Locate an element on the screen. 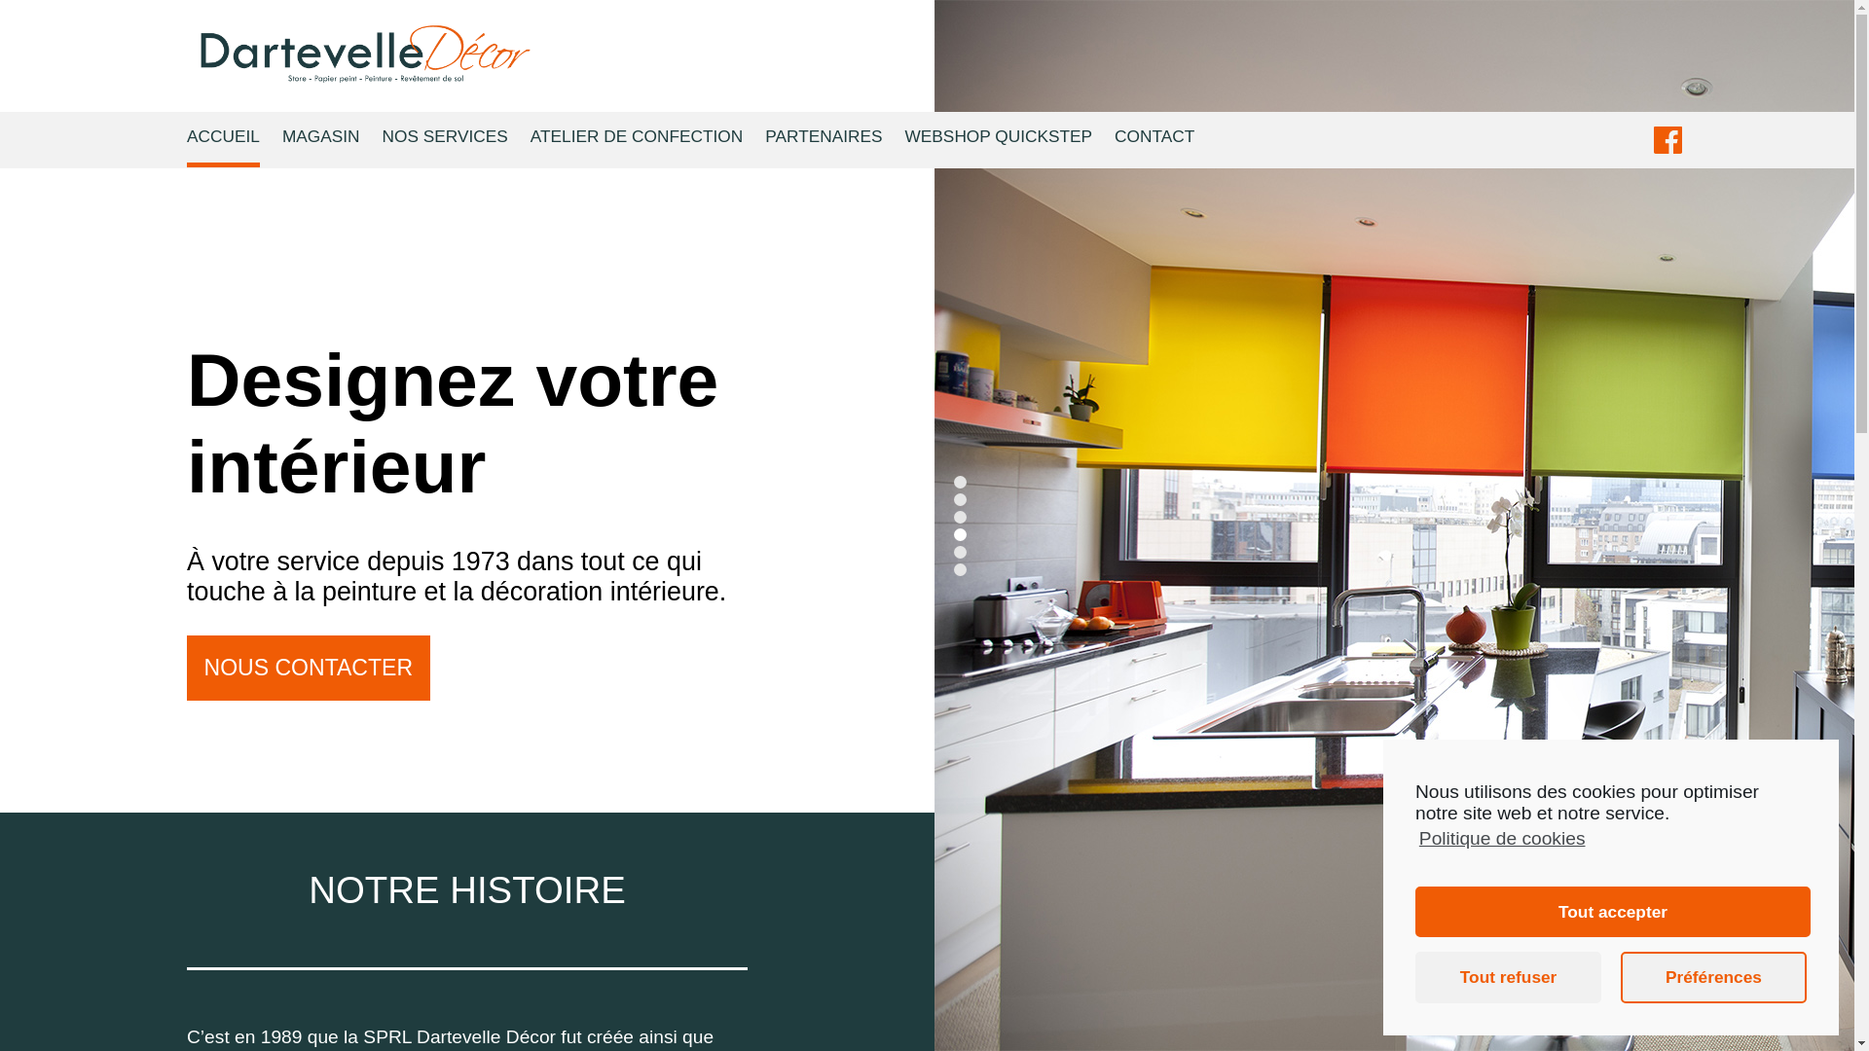 This screenshot has width=1869, height=1051. Tout accepter is located at coordinates (1613, 913).